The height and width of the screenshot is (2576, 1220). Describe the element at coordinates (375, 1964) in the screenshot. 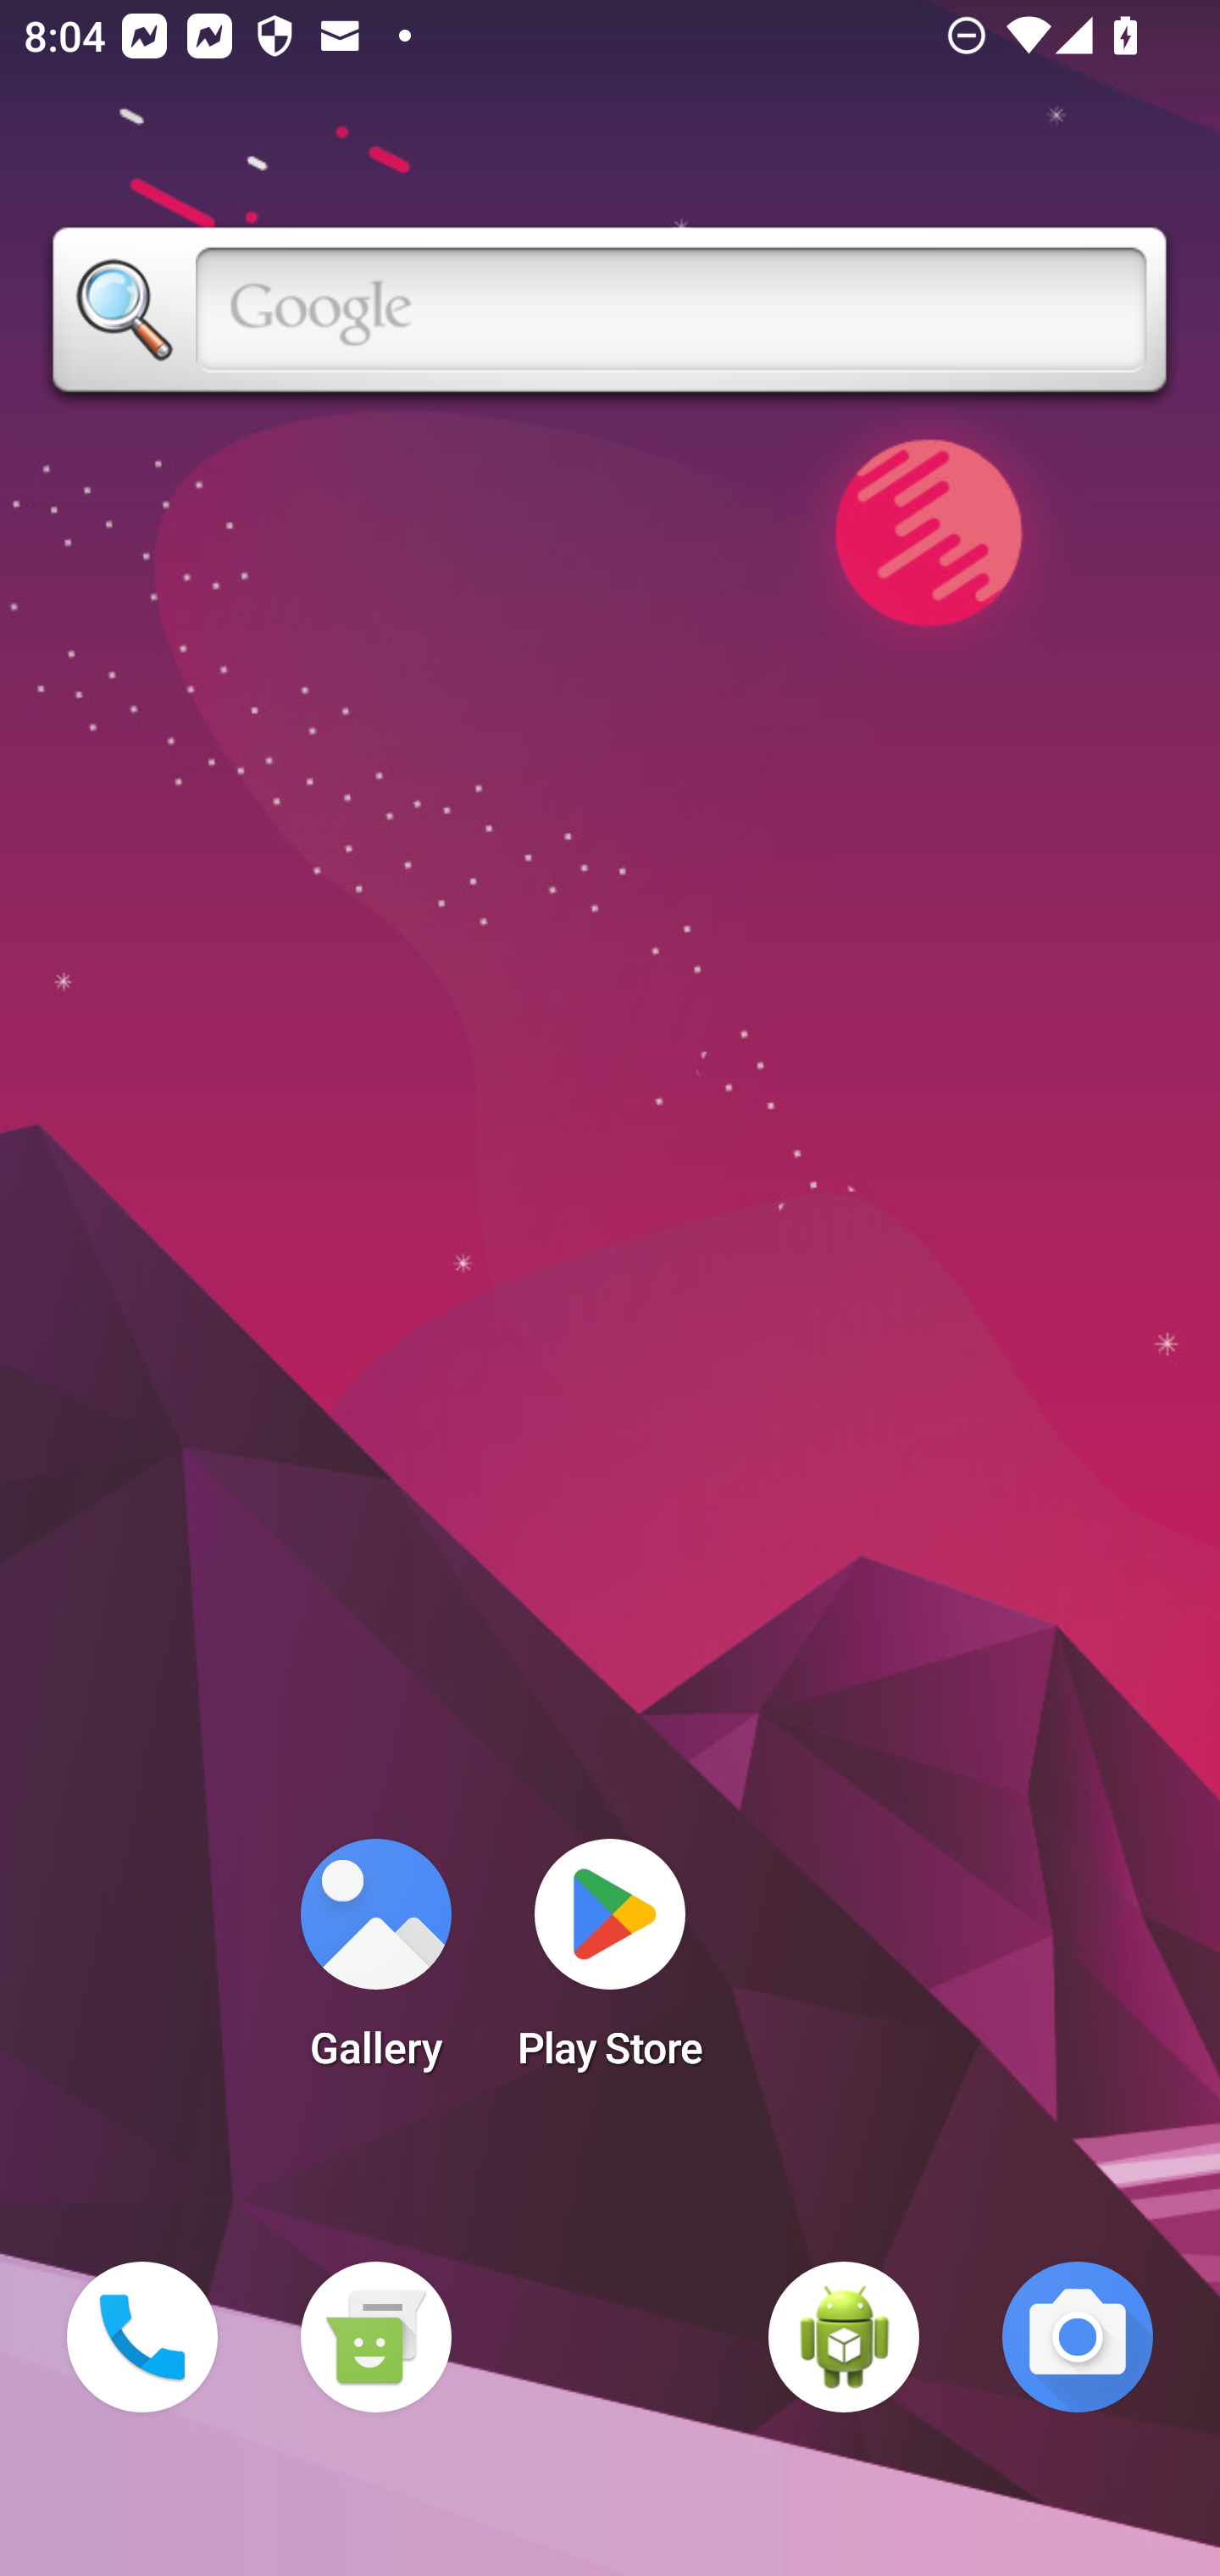

I see `Gallery` at that location.